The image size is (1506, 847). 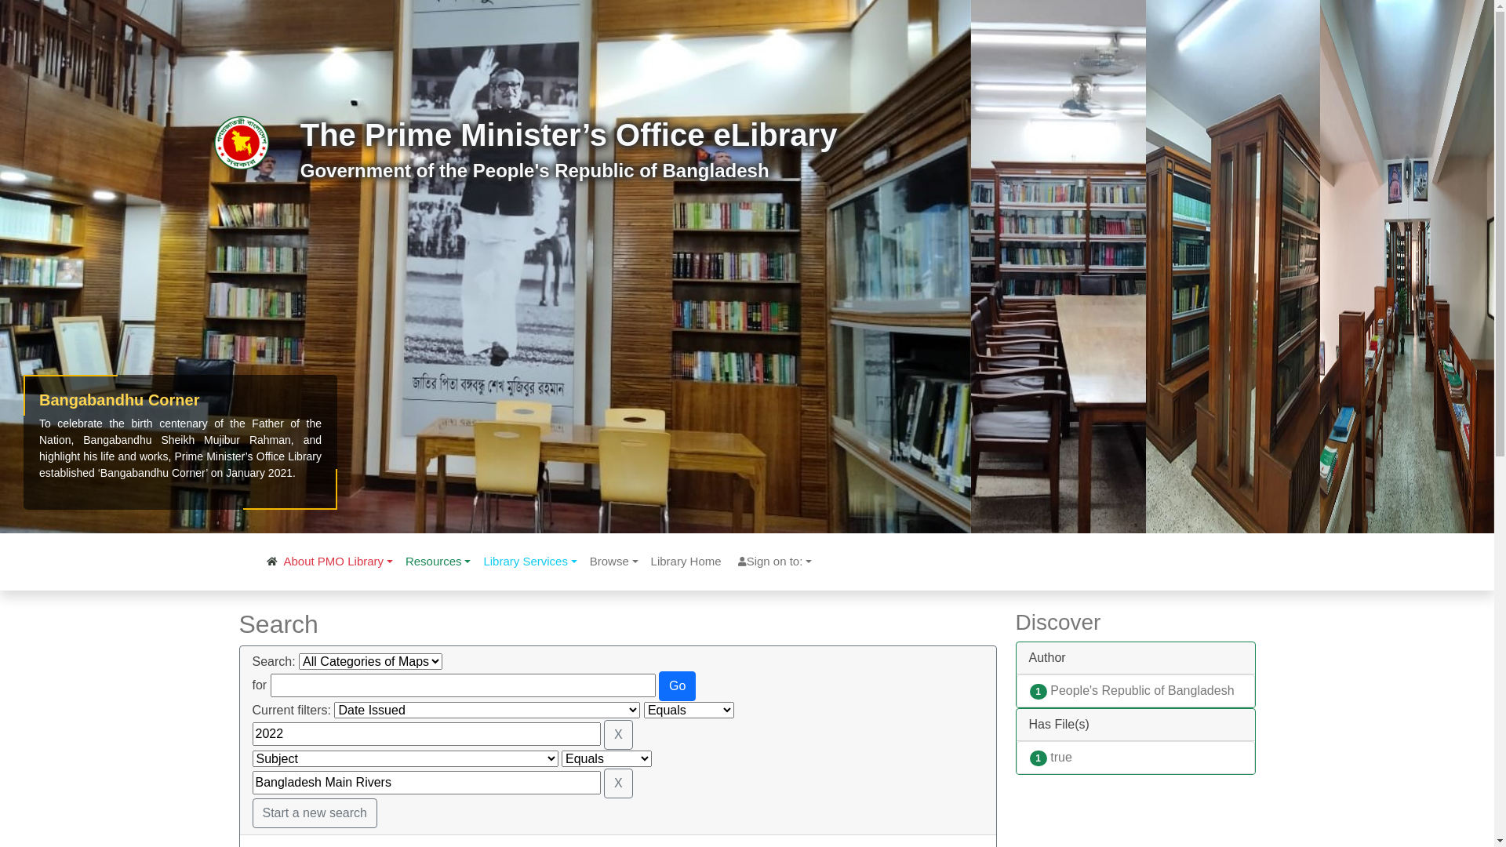 I want to click on Go, so click(x=678, y=685).